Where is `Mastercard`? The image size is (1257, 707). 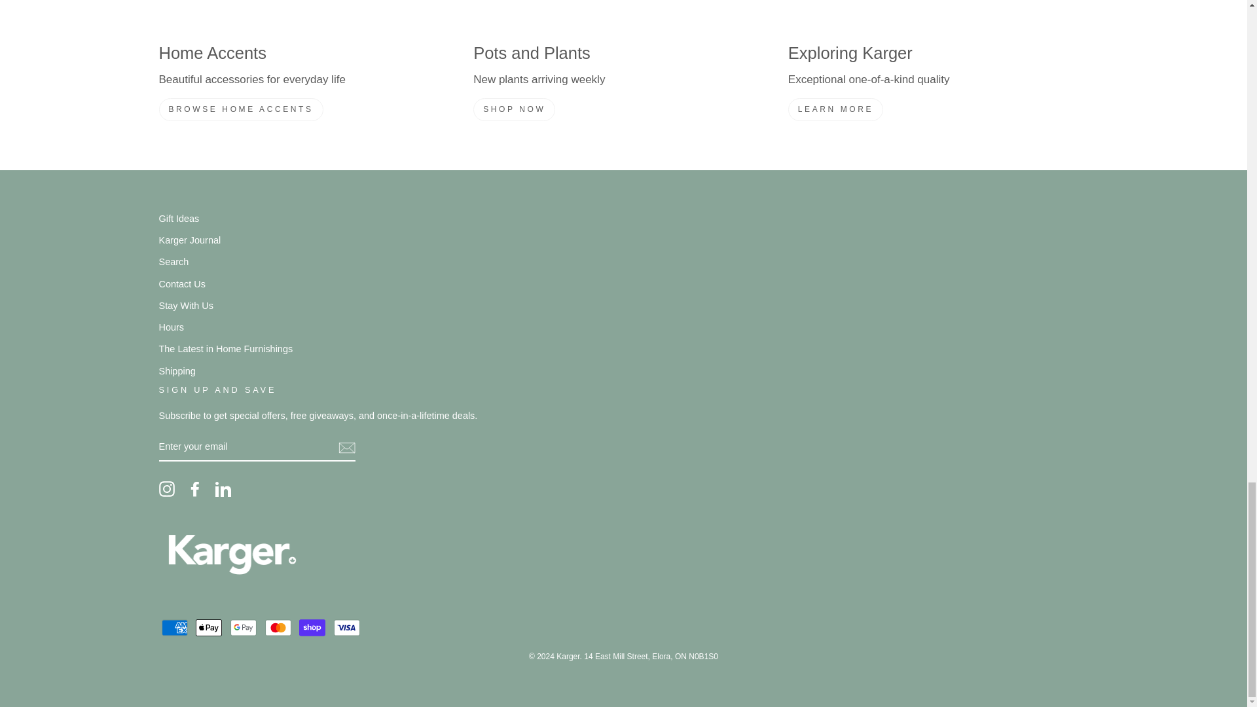 Mastercard is located at coordinates (278, 627).